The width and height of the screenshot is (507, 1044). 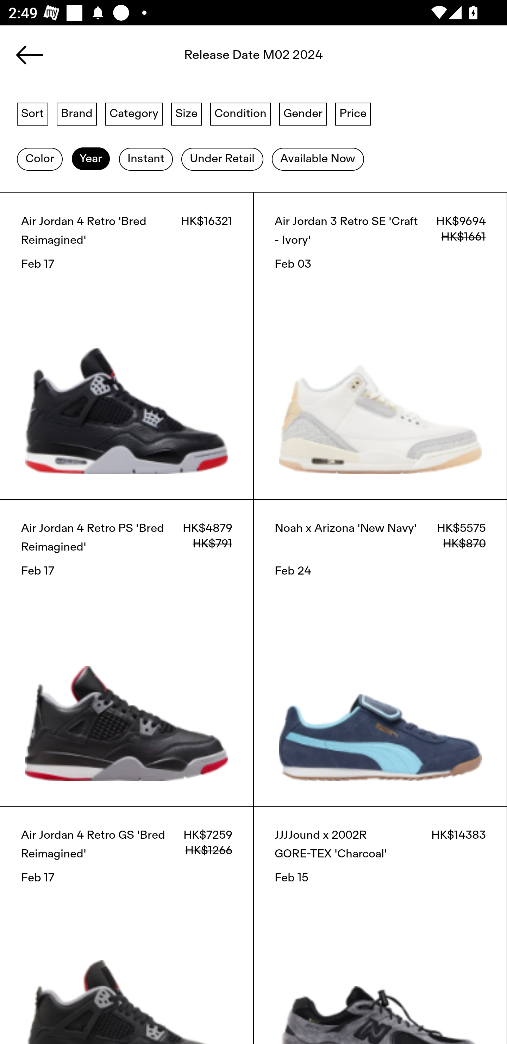 I want to click on Under Retail, so click(x=222, y=159).